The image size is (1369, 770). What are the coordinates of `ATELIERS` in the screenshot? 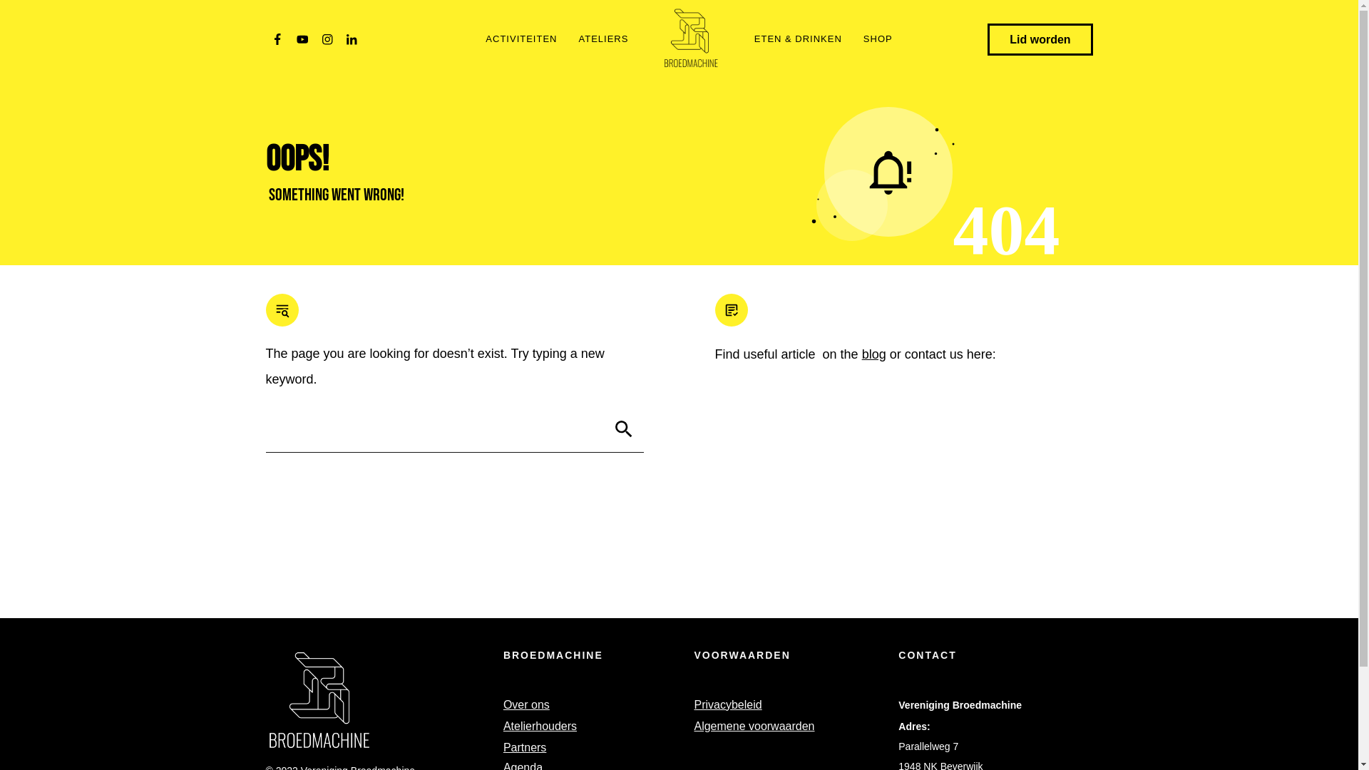 It's located at (603, 39).